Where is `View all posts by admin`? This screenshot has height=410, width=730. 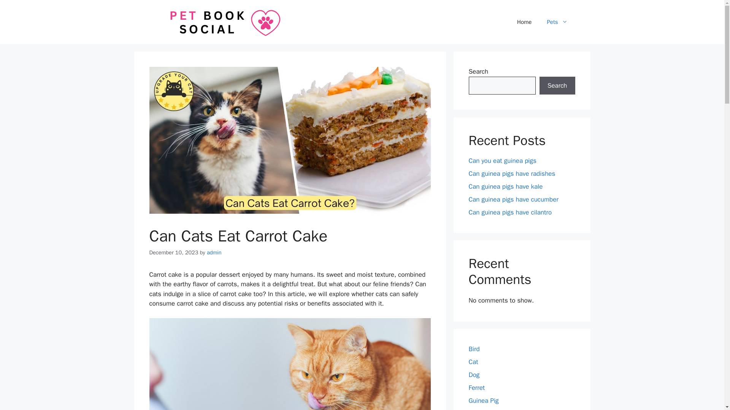 View all posts by admin is located at coordinates (214, 252).